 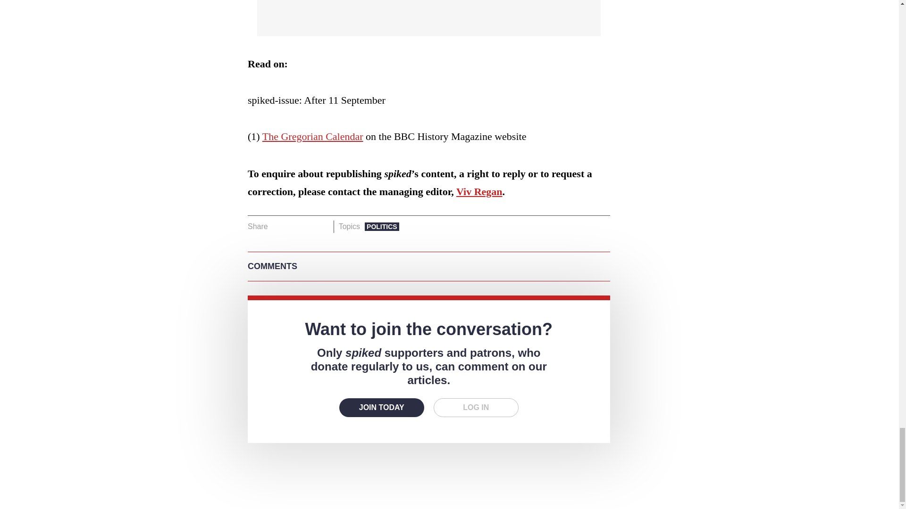 I want to click on Share on Twitter, so click(x=294, y=226).